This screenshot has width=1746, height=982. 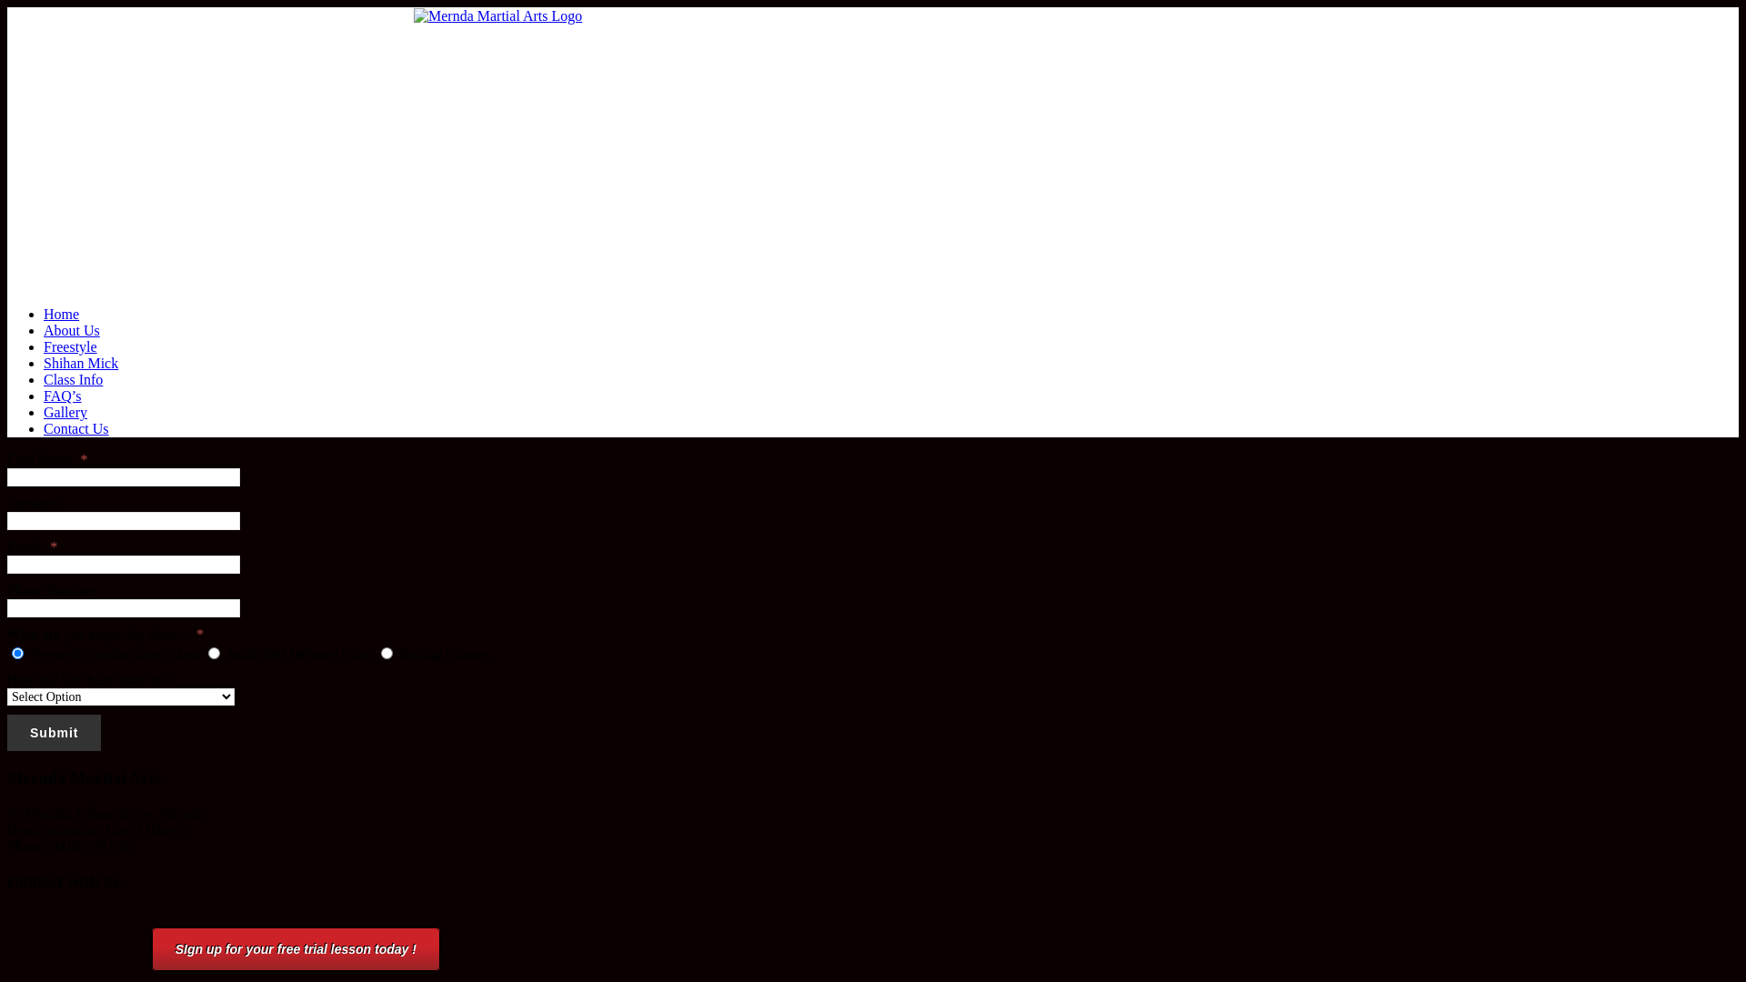 What do you see at coordinates (76, 429) in the screenshot?
I see `Contact Us` at bounding box center [76, 429].